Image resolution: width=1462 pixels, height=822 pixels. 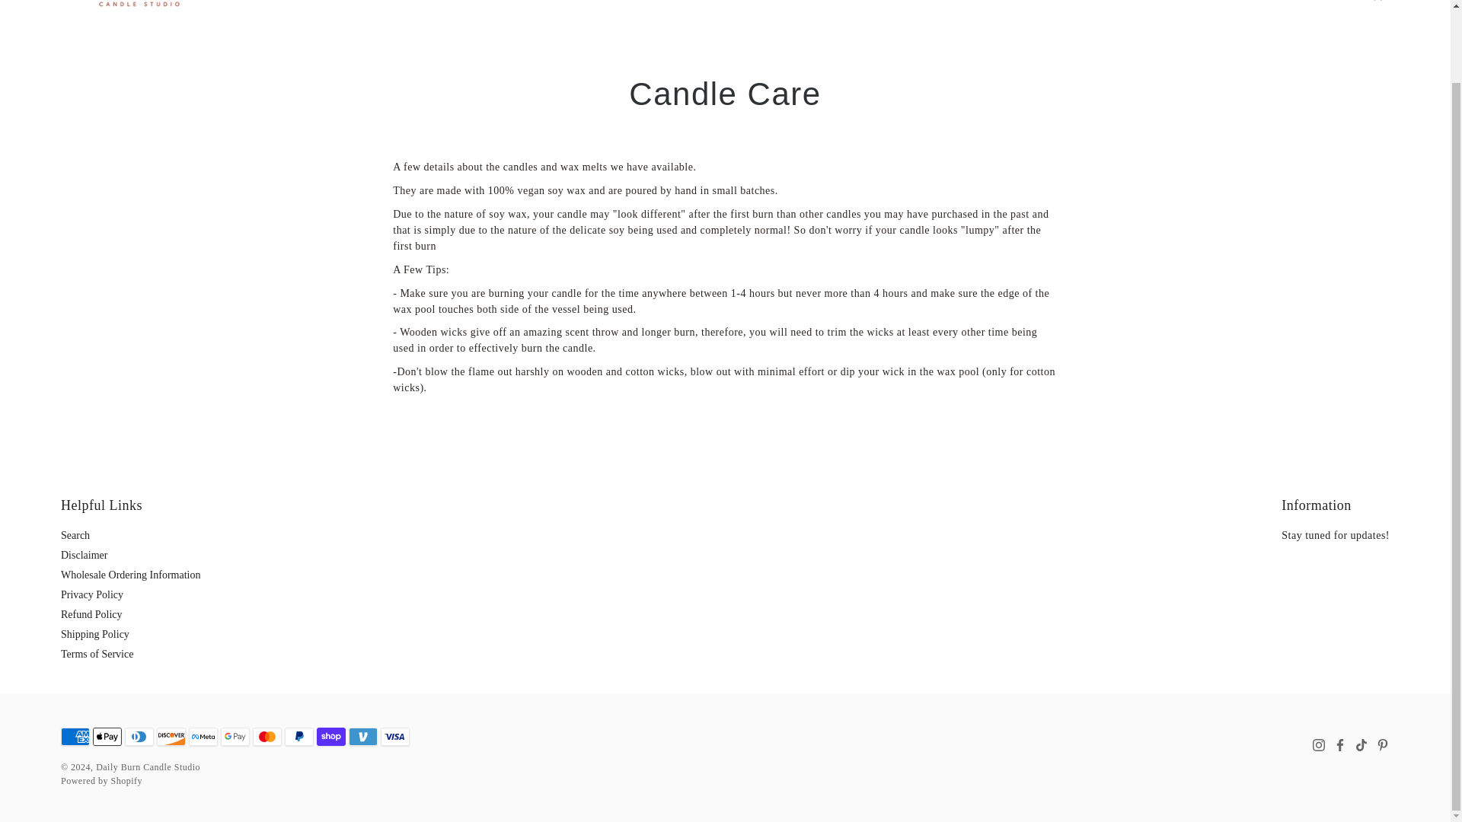 I want to click on Meta Pay, so click(x=203, y=736).